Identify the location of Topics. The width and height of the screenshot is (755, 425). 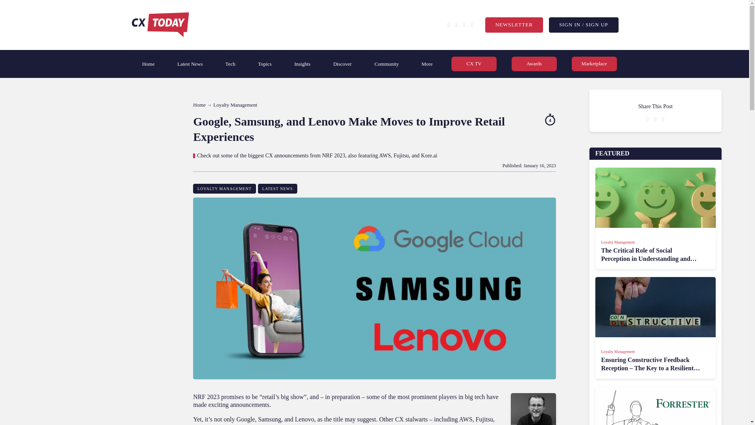
(264, 64).